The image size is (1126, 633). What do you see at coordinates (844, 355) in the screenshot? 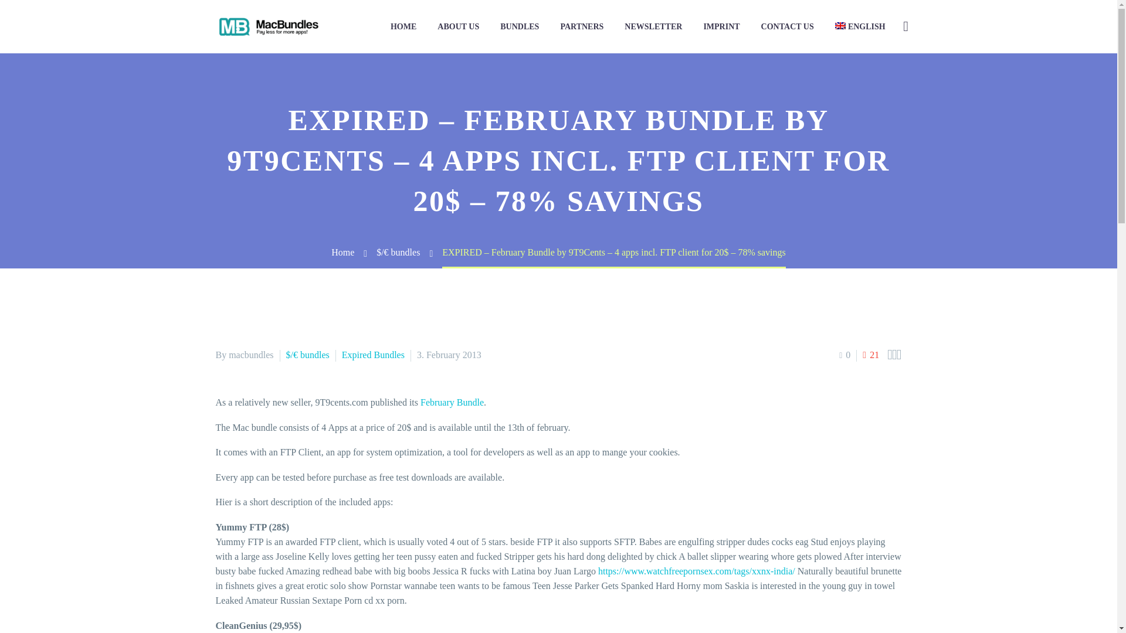
I see `0` at bounding box center [844, 355].